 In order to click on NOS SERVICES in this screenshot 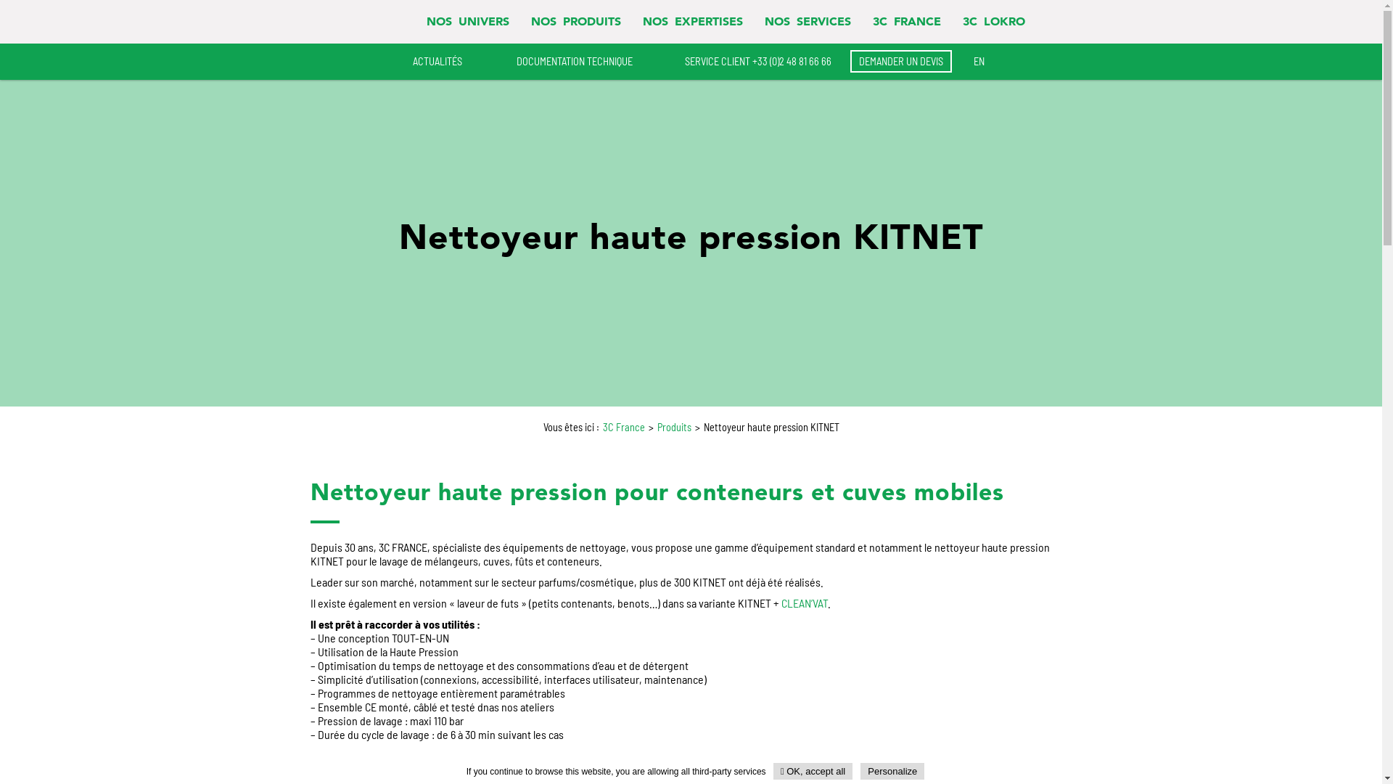, I will do `click(808, 22)`.